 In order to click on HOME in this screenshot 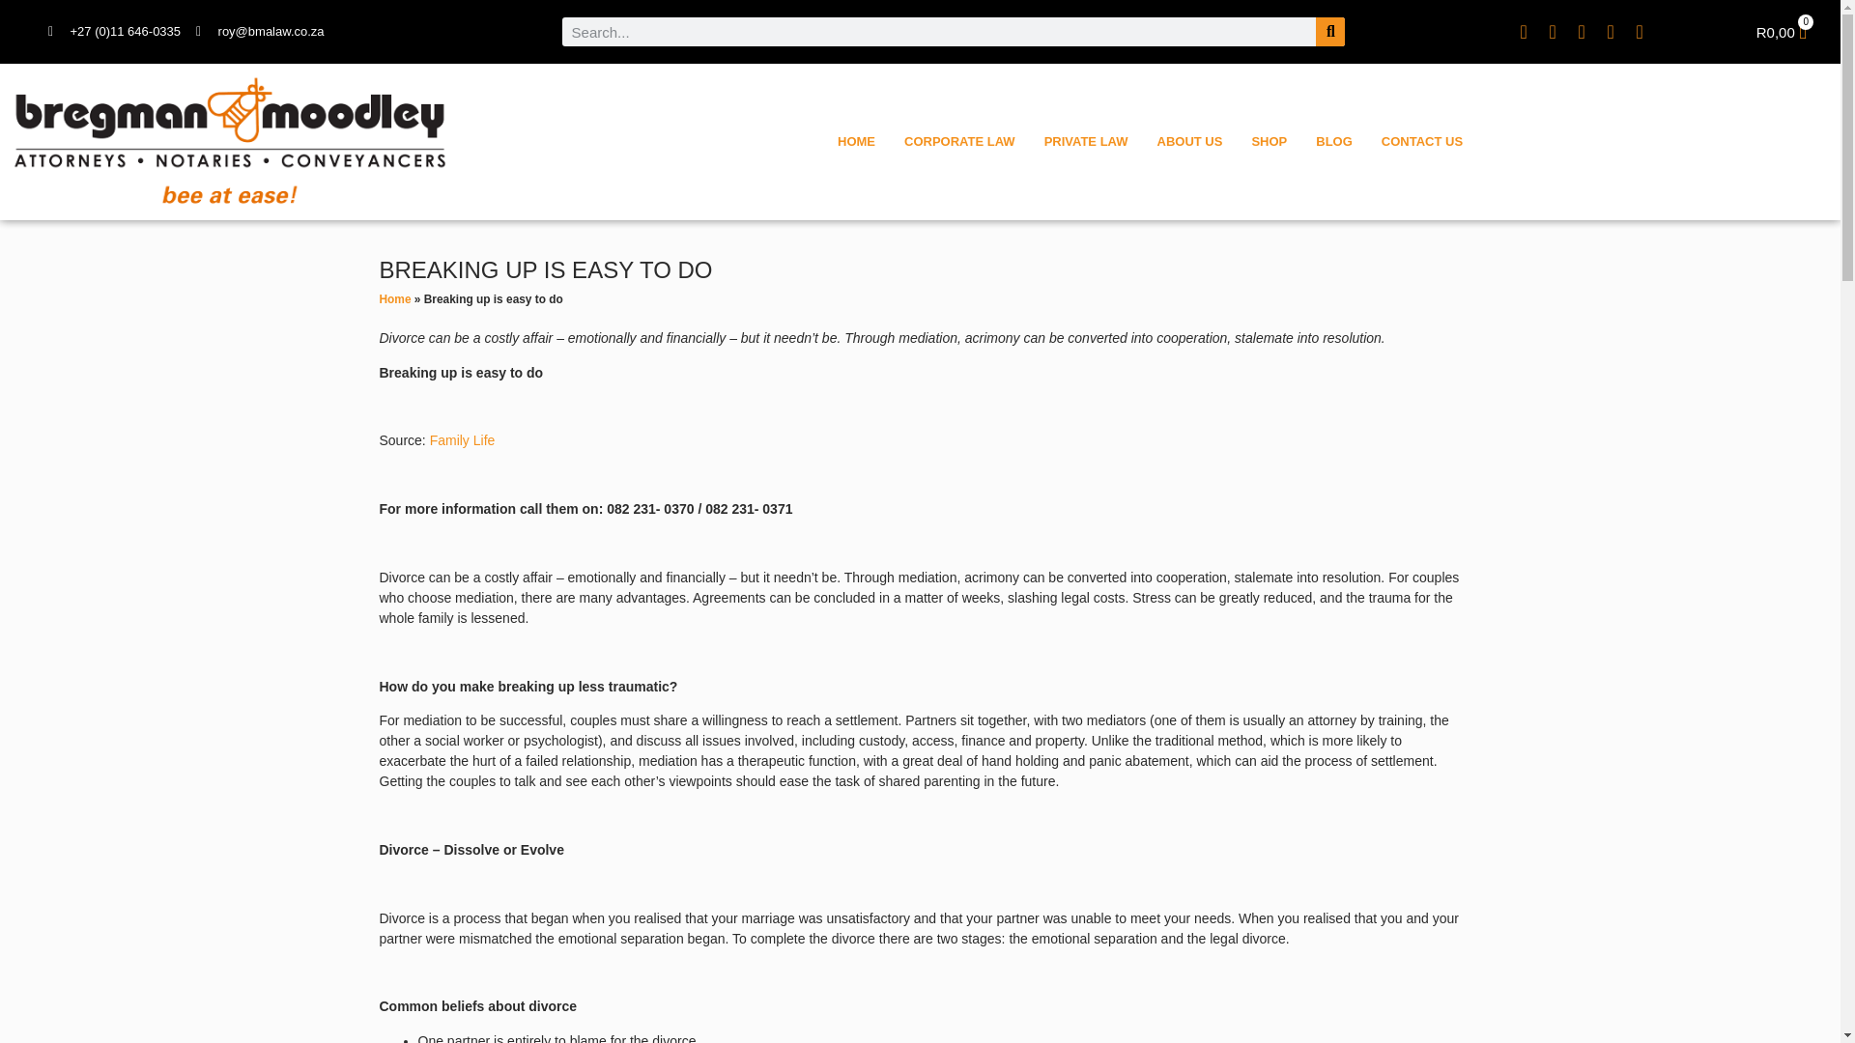, I will do `click(959, 141)`.